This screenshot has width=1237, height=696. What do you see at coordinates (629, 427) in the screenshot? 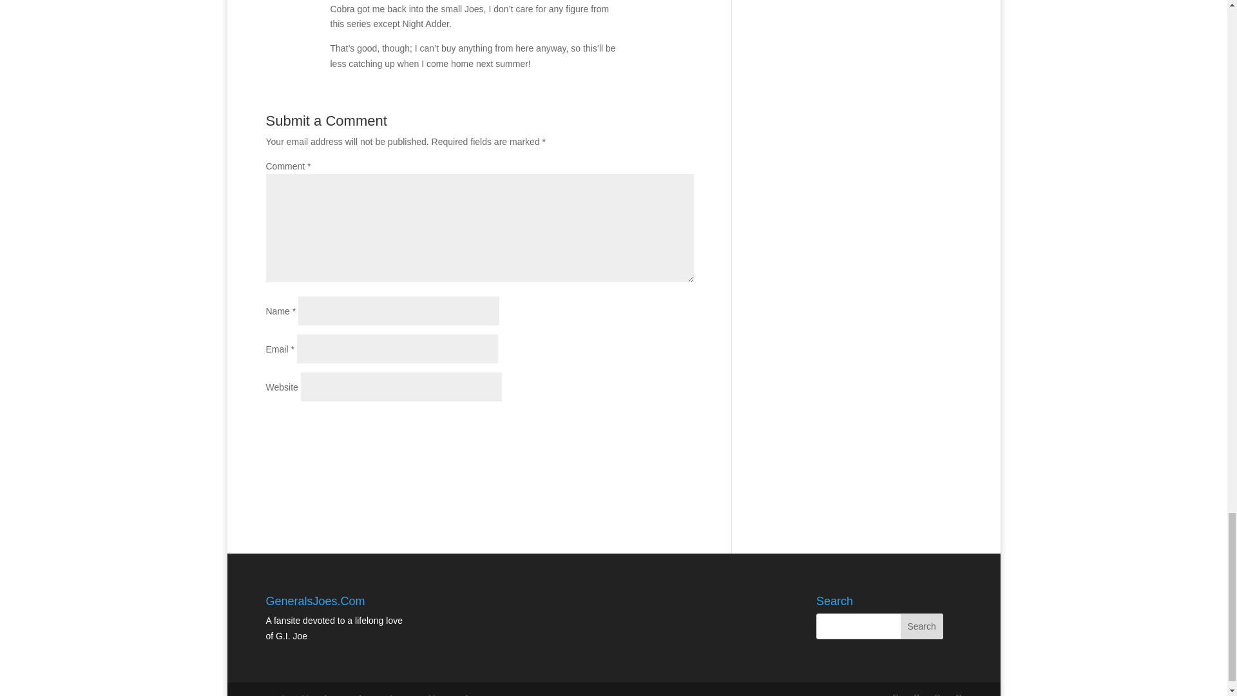
I see `Submit Comment` at bounding box center [629, 427].